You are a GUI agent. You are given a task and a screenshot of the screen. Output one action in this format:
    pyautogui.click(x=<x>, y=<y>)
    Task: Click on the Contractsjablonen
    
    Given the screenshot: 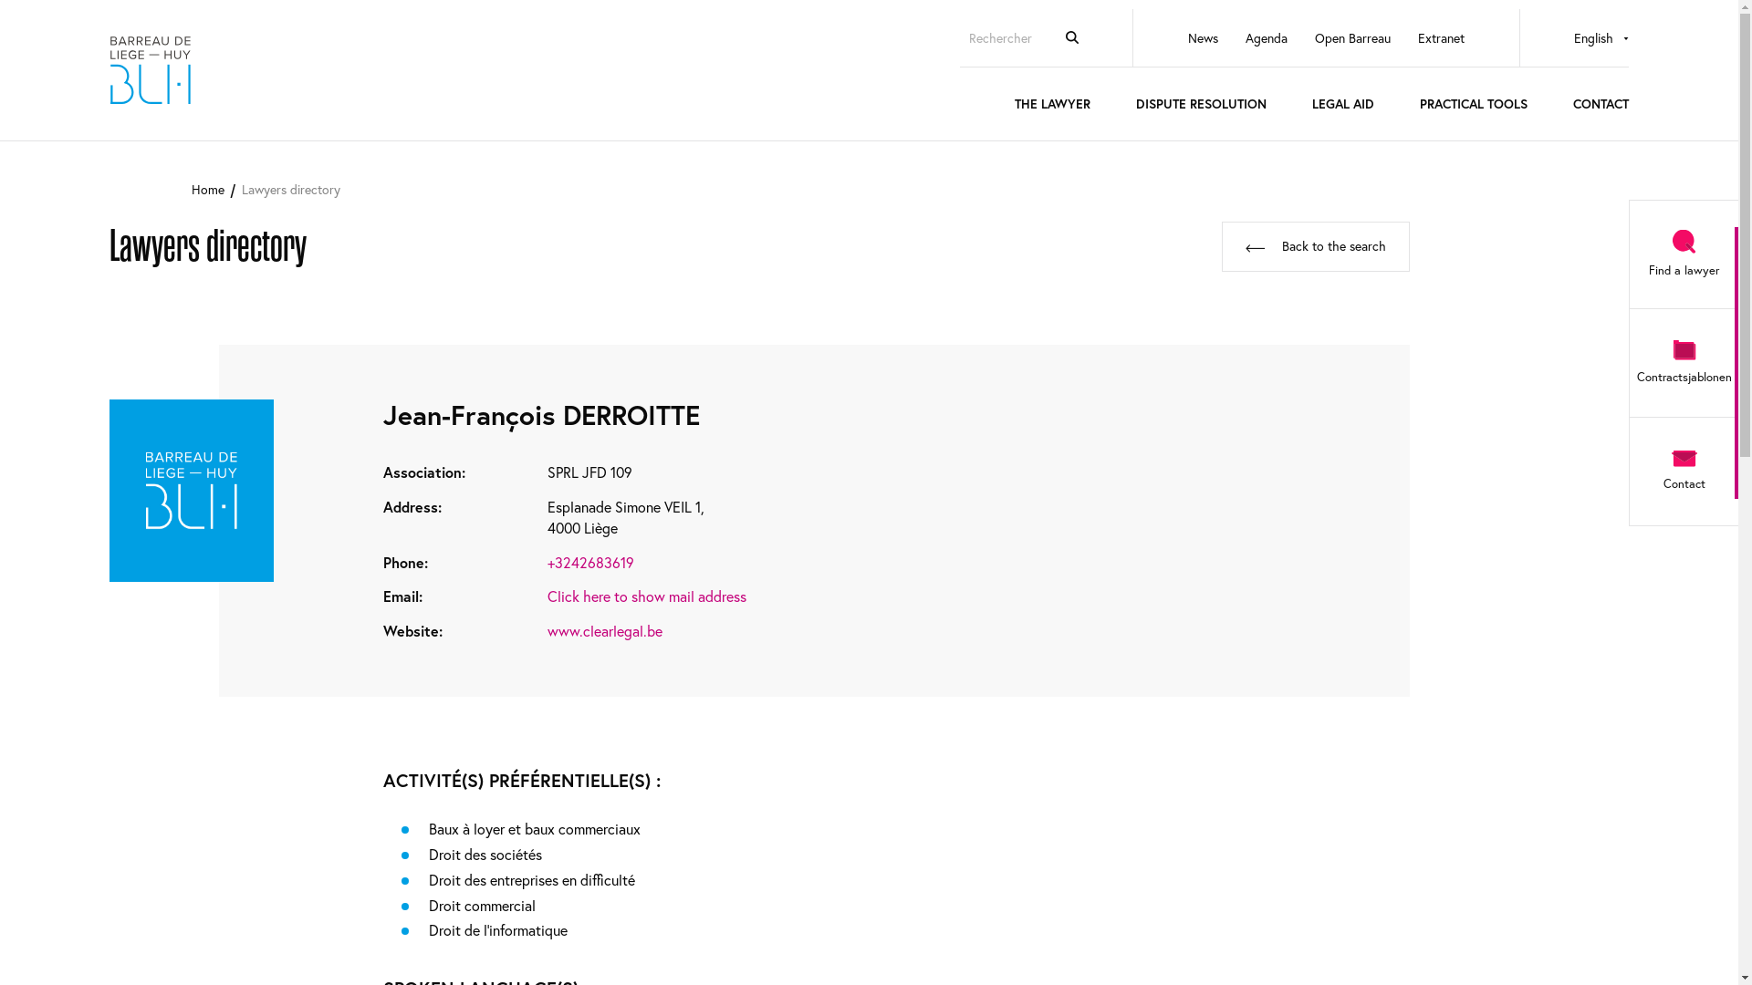 What is the action you would take?
    pyautogui.click(x=1684, y=363)
    